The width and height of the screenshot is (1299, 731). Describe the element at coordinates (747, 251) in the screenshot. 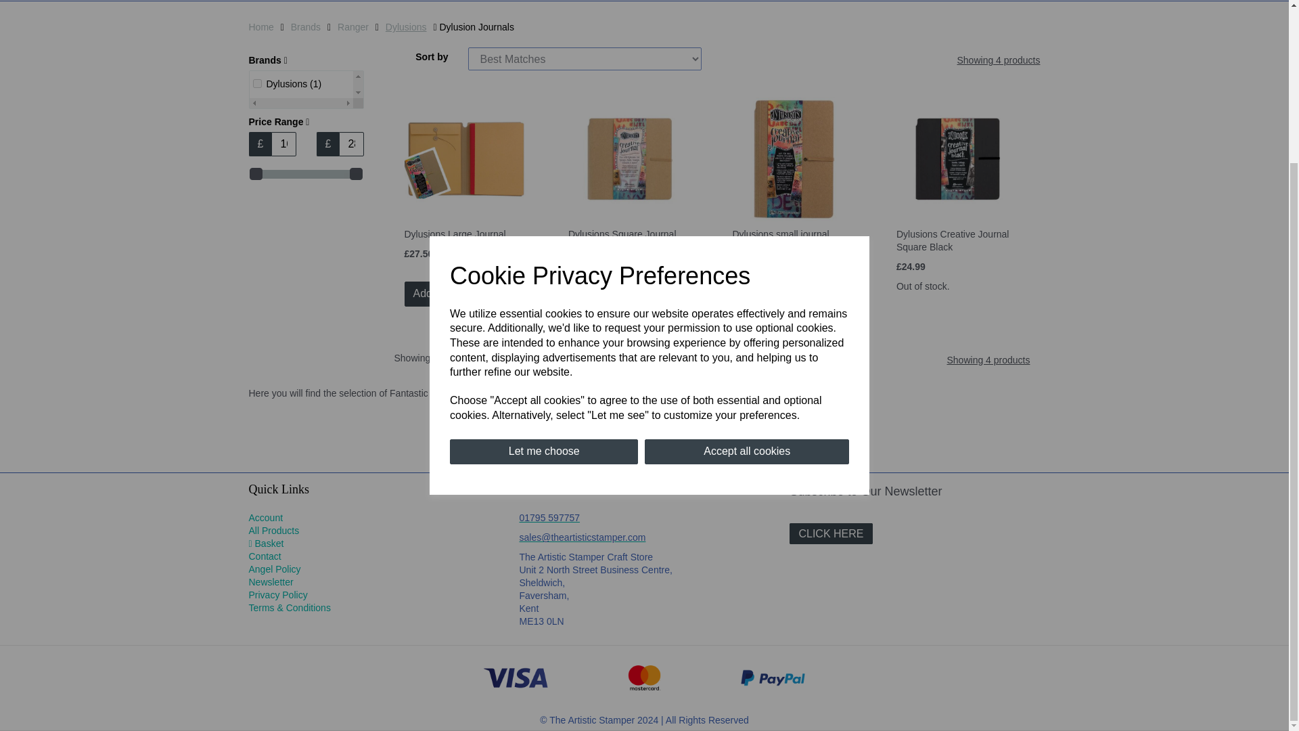

I see `Accept all cookies` at that location.